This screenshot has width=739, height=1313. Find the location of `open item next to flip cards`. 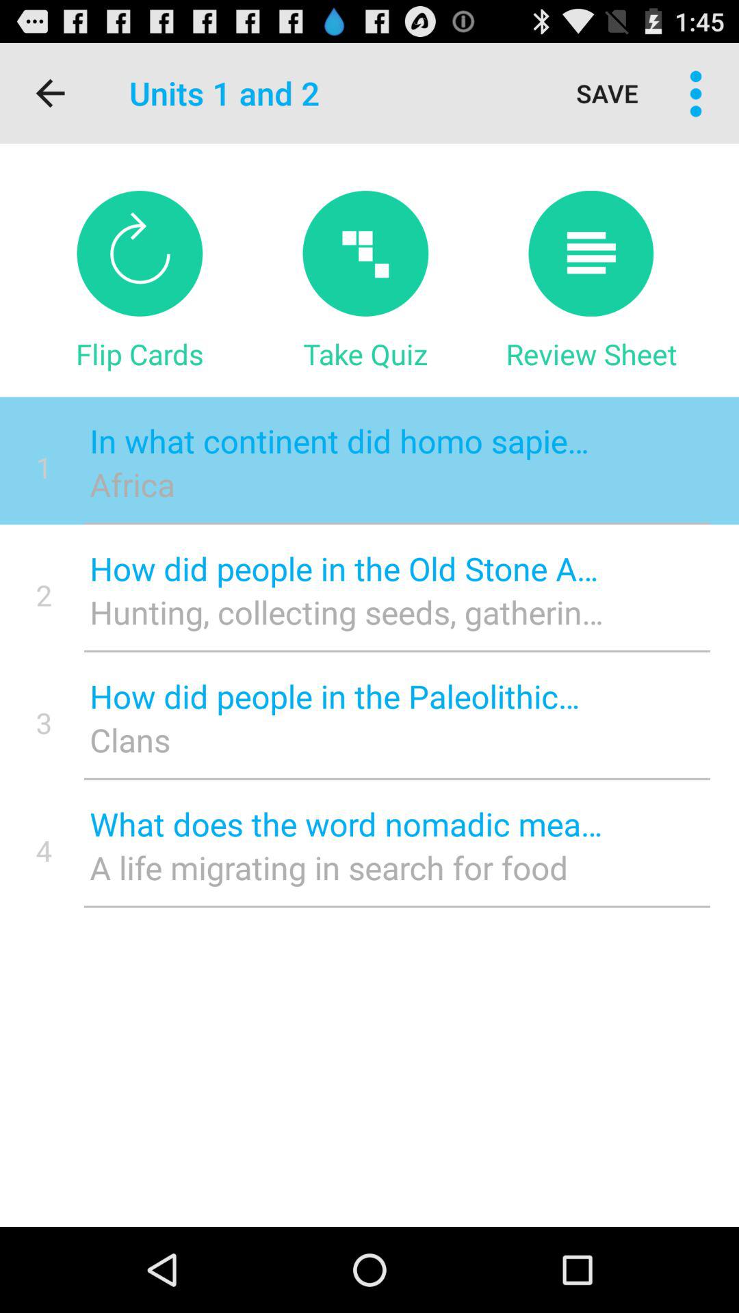

open item next to flip cards is located at coordinates (365, 354).